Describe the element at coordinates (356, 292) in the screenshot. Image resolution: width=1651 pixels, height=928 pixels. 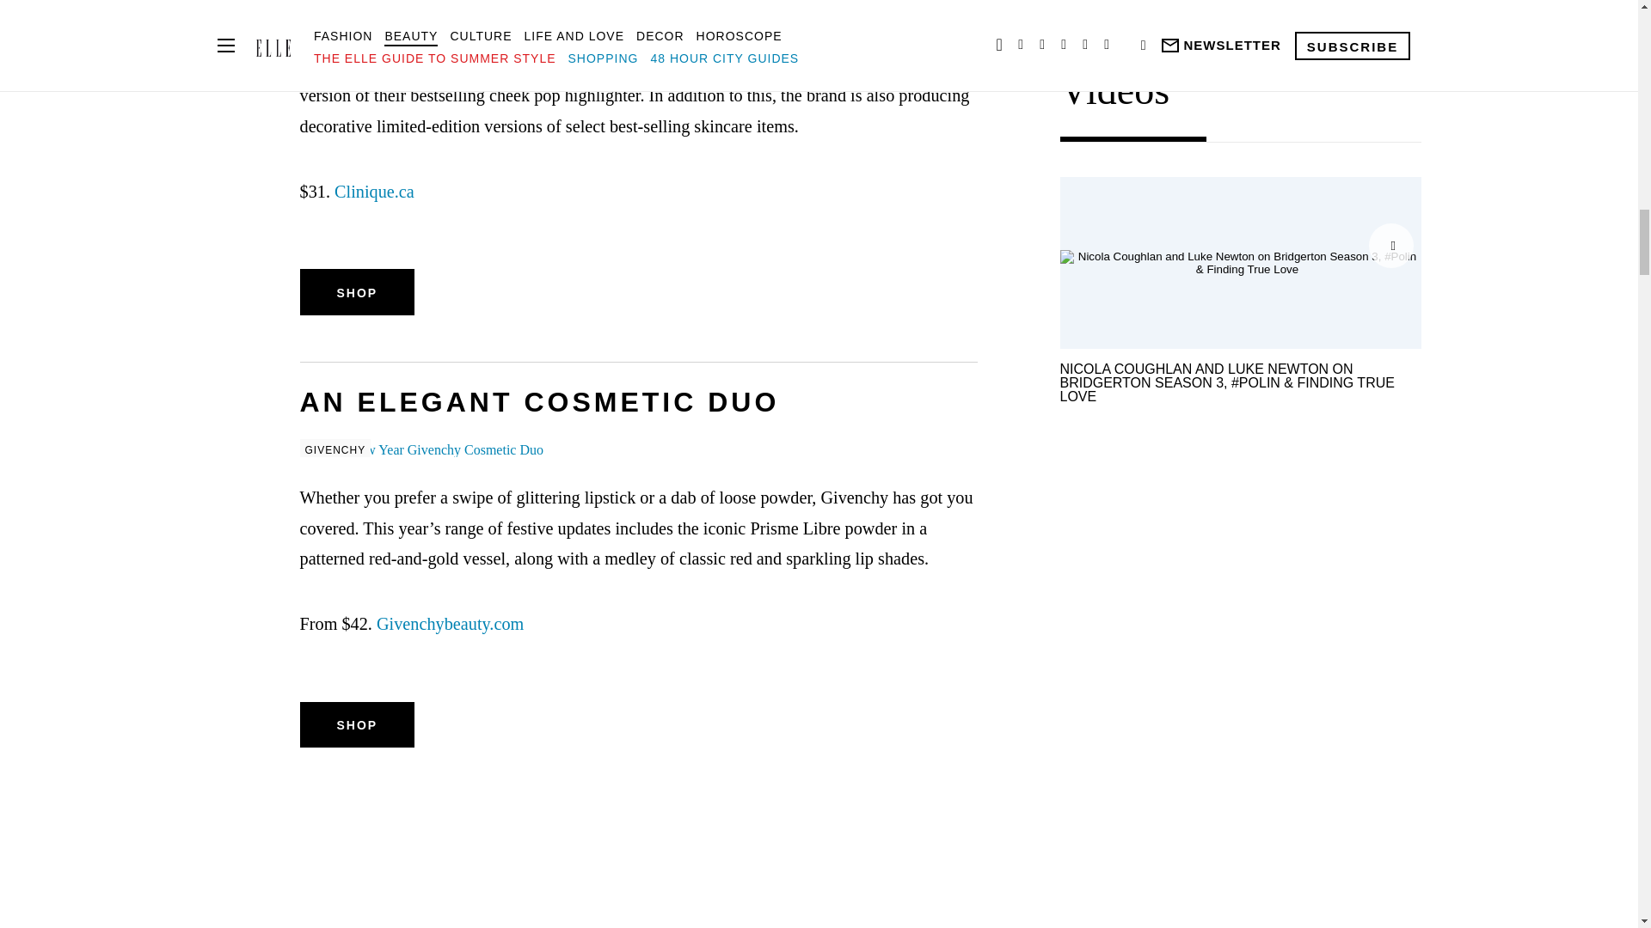
I see `SHOP` at that location.